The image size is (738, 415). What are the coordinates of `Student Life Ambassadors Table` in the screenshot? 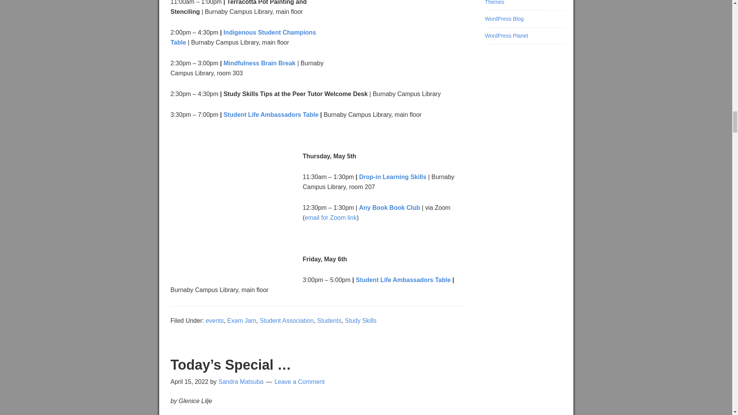 It's located at (403, 280).